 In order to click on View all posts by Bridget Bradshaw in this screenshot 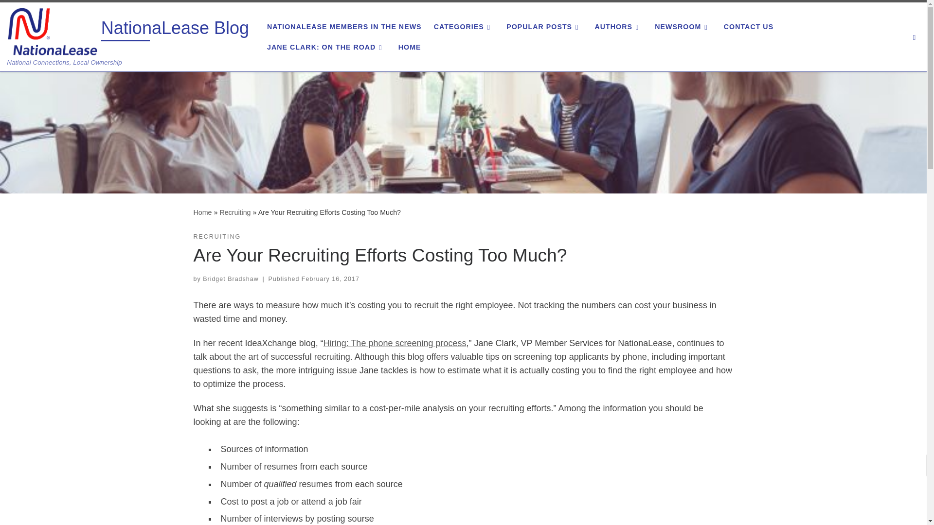, I will do `click(231, 279)`.